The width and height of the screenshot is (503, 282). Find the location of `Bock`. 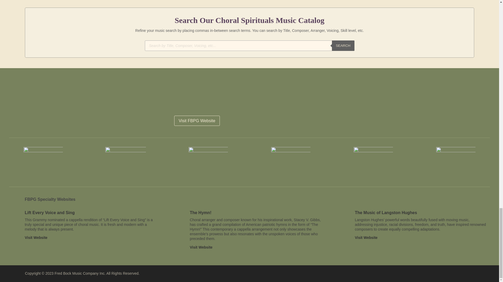

Bock is located at coordinates (291, 162).